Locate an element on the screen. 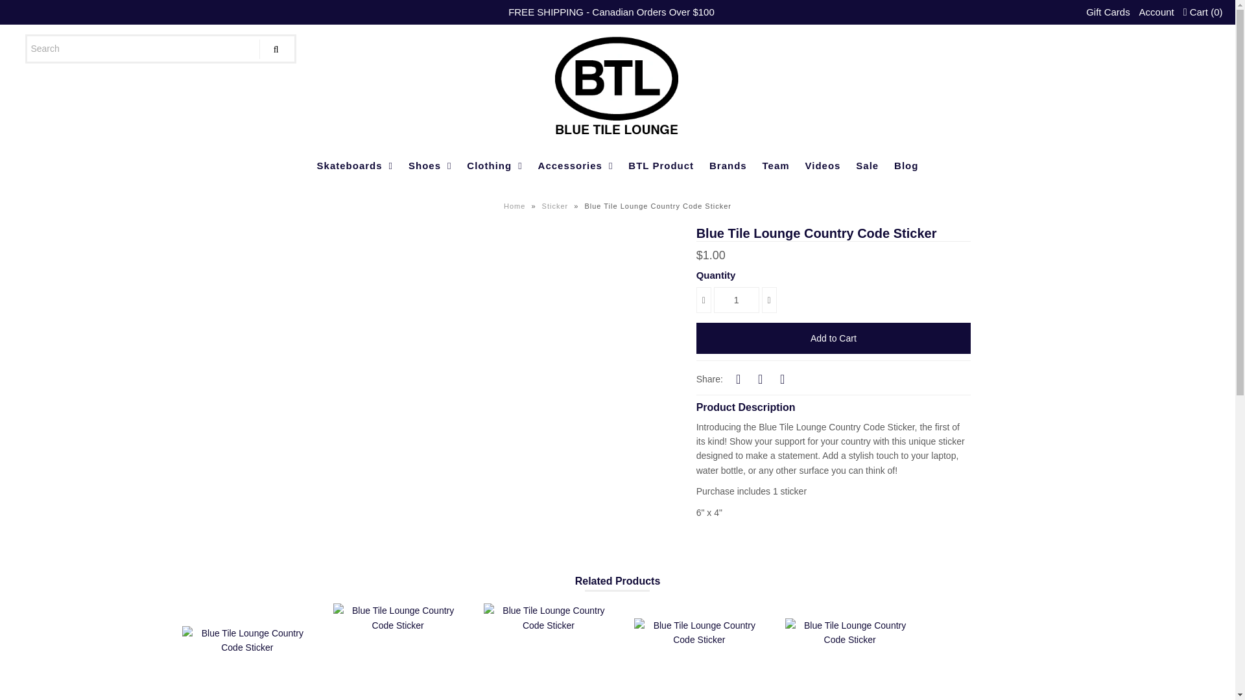 The height and width of the screenshot is (700, 1245). Blue Tile Lounge T-Shirt Souvenir 7.0 White is located at coordinates (246, 662).